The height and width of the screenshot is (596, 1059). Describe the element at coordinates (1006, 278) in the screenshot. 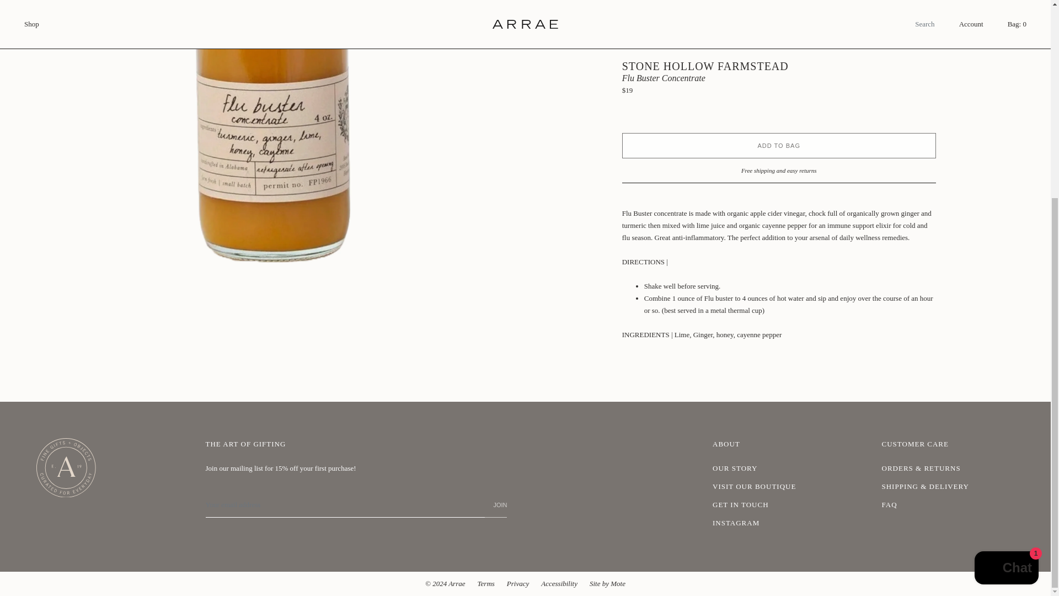

I see `Shopify online store chat` at that location.